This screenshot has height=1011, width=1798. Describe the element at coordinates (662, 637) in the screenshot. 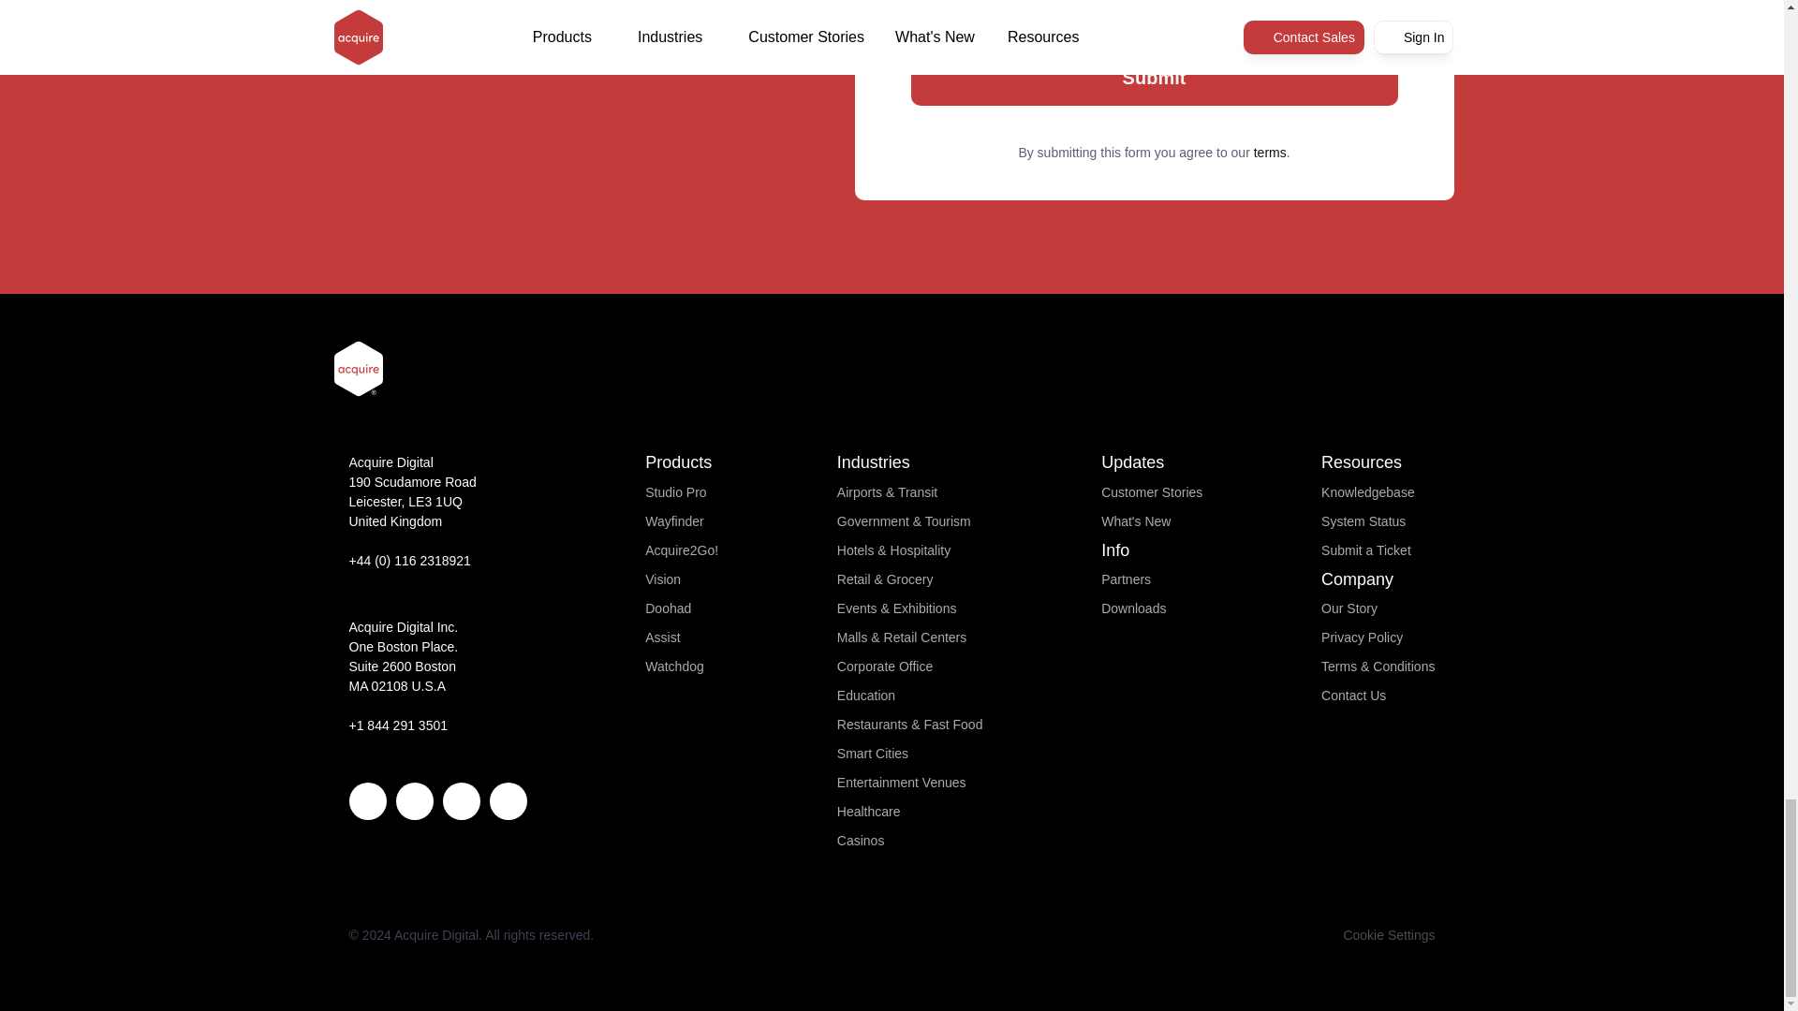

I see `Assist` at that location.